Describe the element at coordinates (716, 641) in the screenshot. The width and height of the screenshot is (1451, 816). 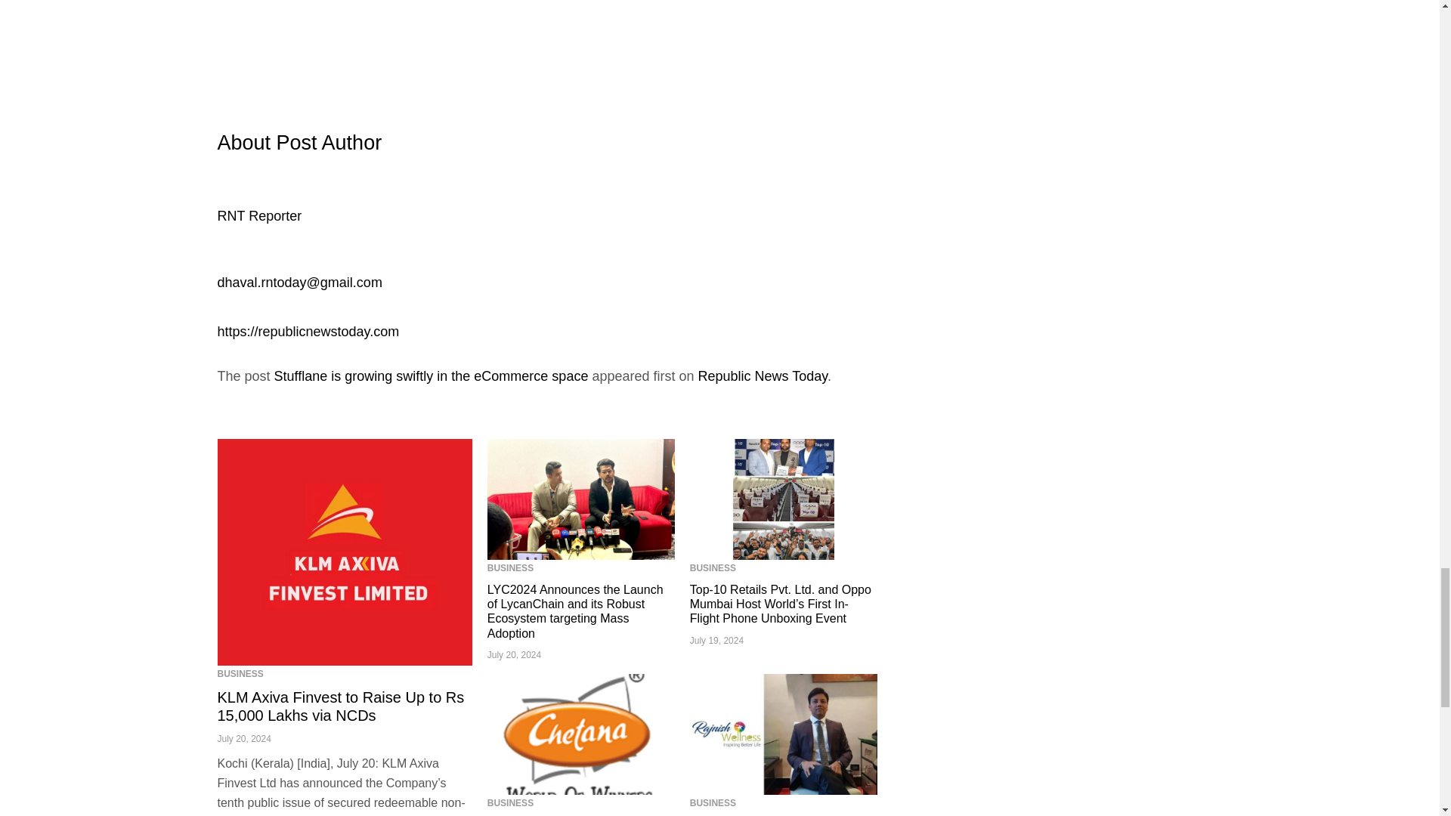
I see `July 19, 2024` at that location.